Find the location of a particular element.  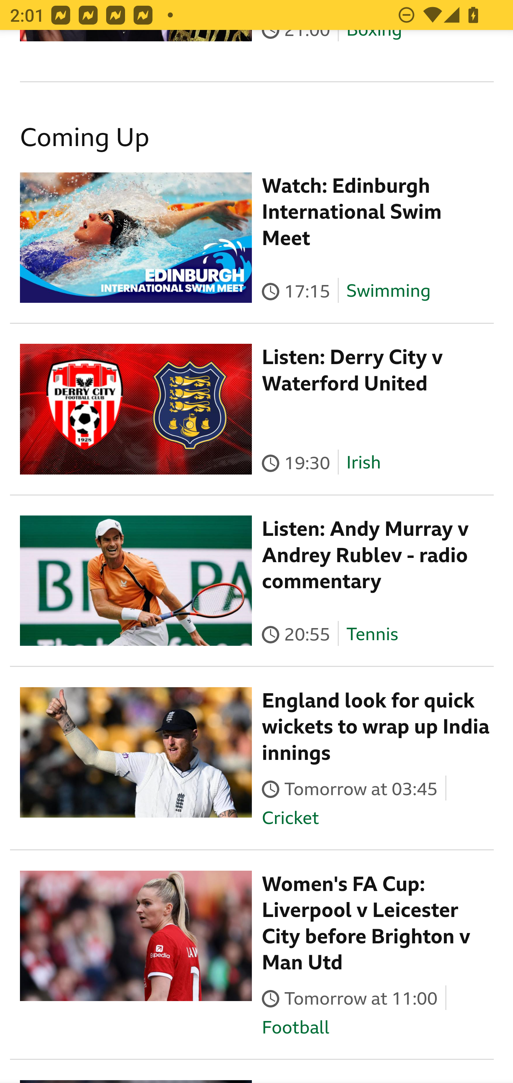

Cricket is located at coordinates (290, 817).